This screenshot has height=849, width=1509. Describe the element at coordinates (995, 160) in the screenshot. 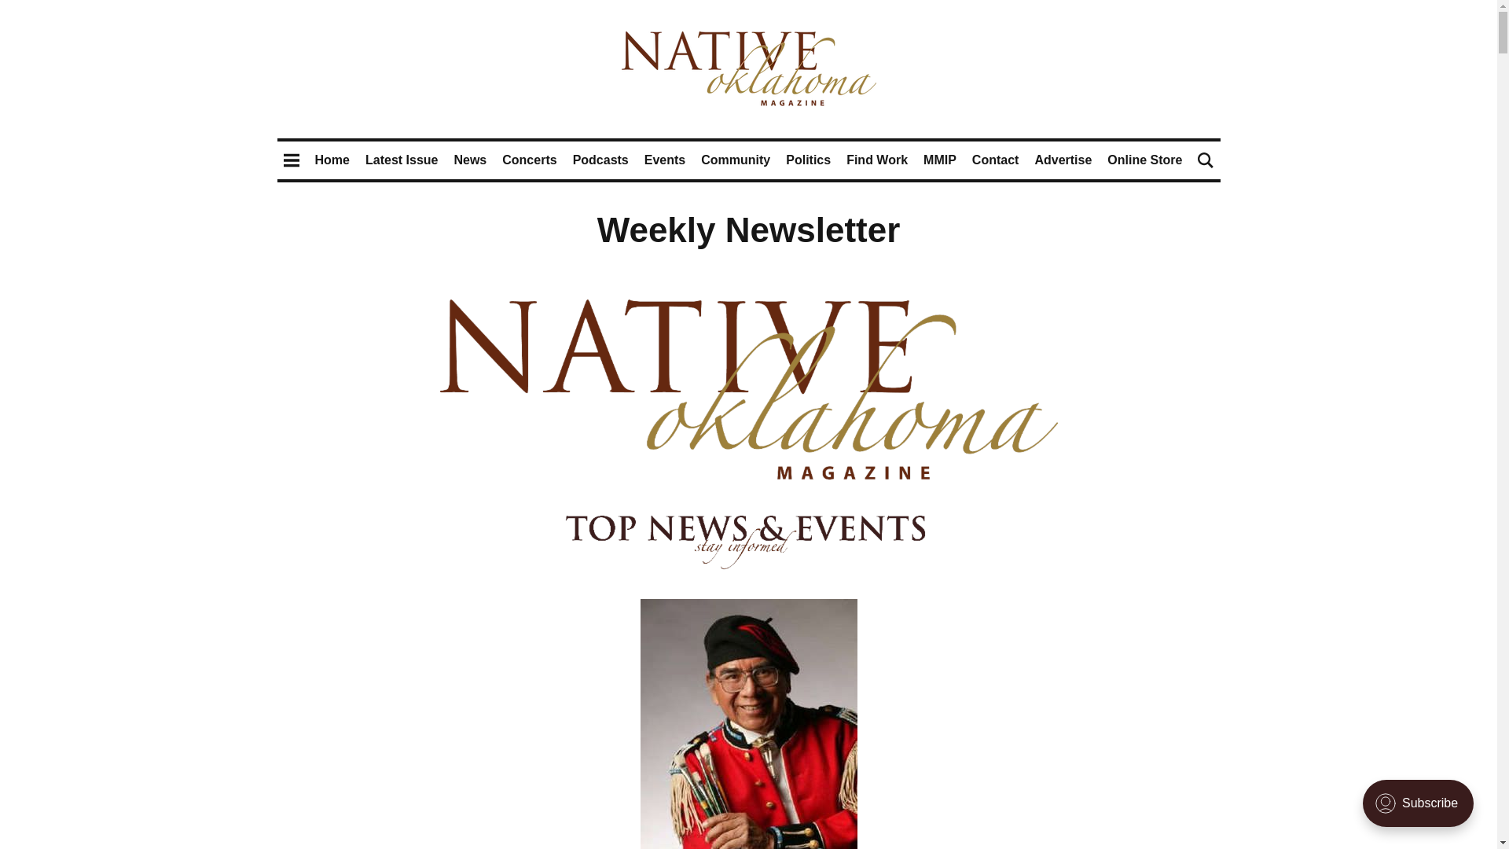

I see `Contact` at that location.